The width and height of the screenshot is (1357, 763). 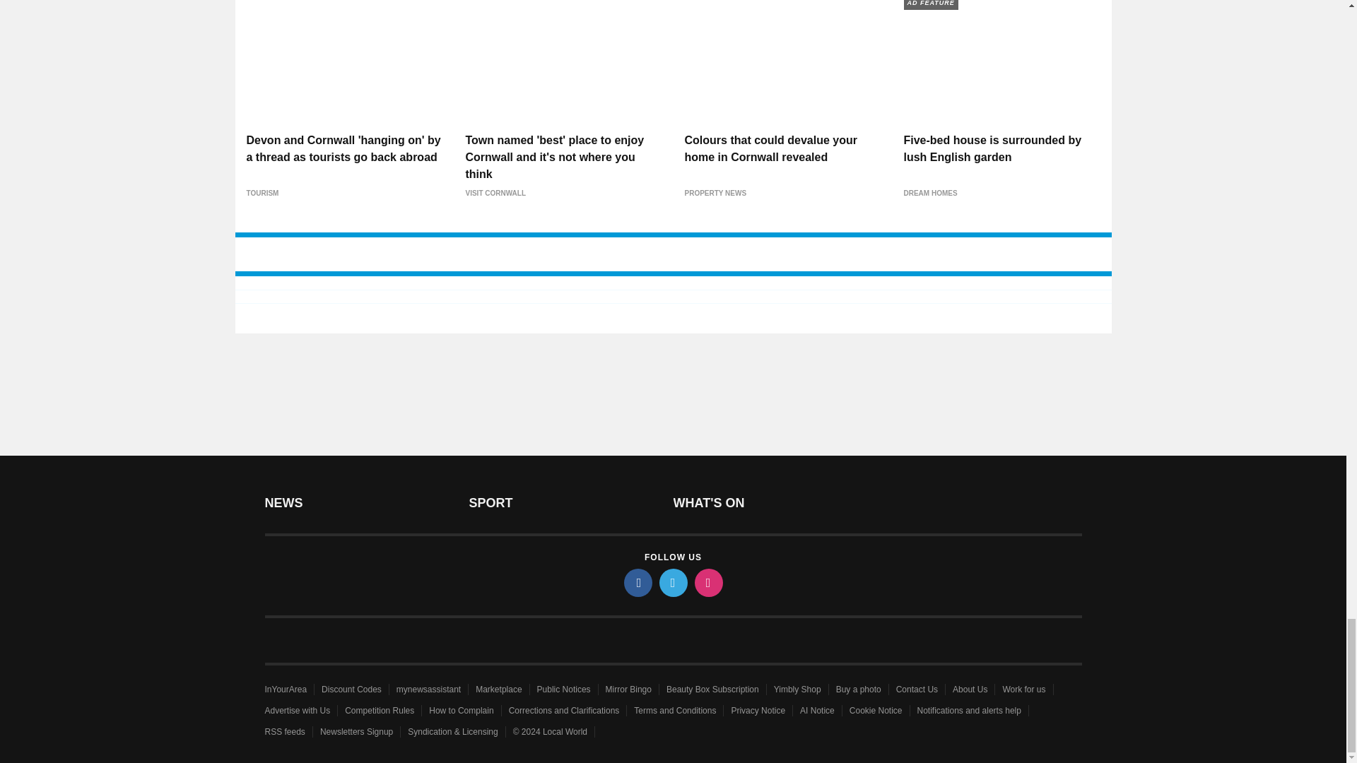 I want to click on twitter, so click(x=672, y=582).